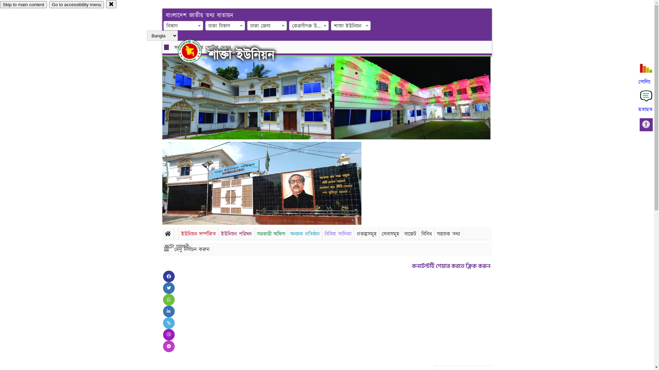 This screenshot has width=659, height=370. I want to click on Skip to main content, so click(23, 5).